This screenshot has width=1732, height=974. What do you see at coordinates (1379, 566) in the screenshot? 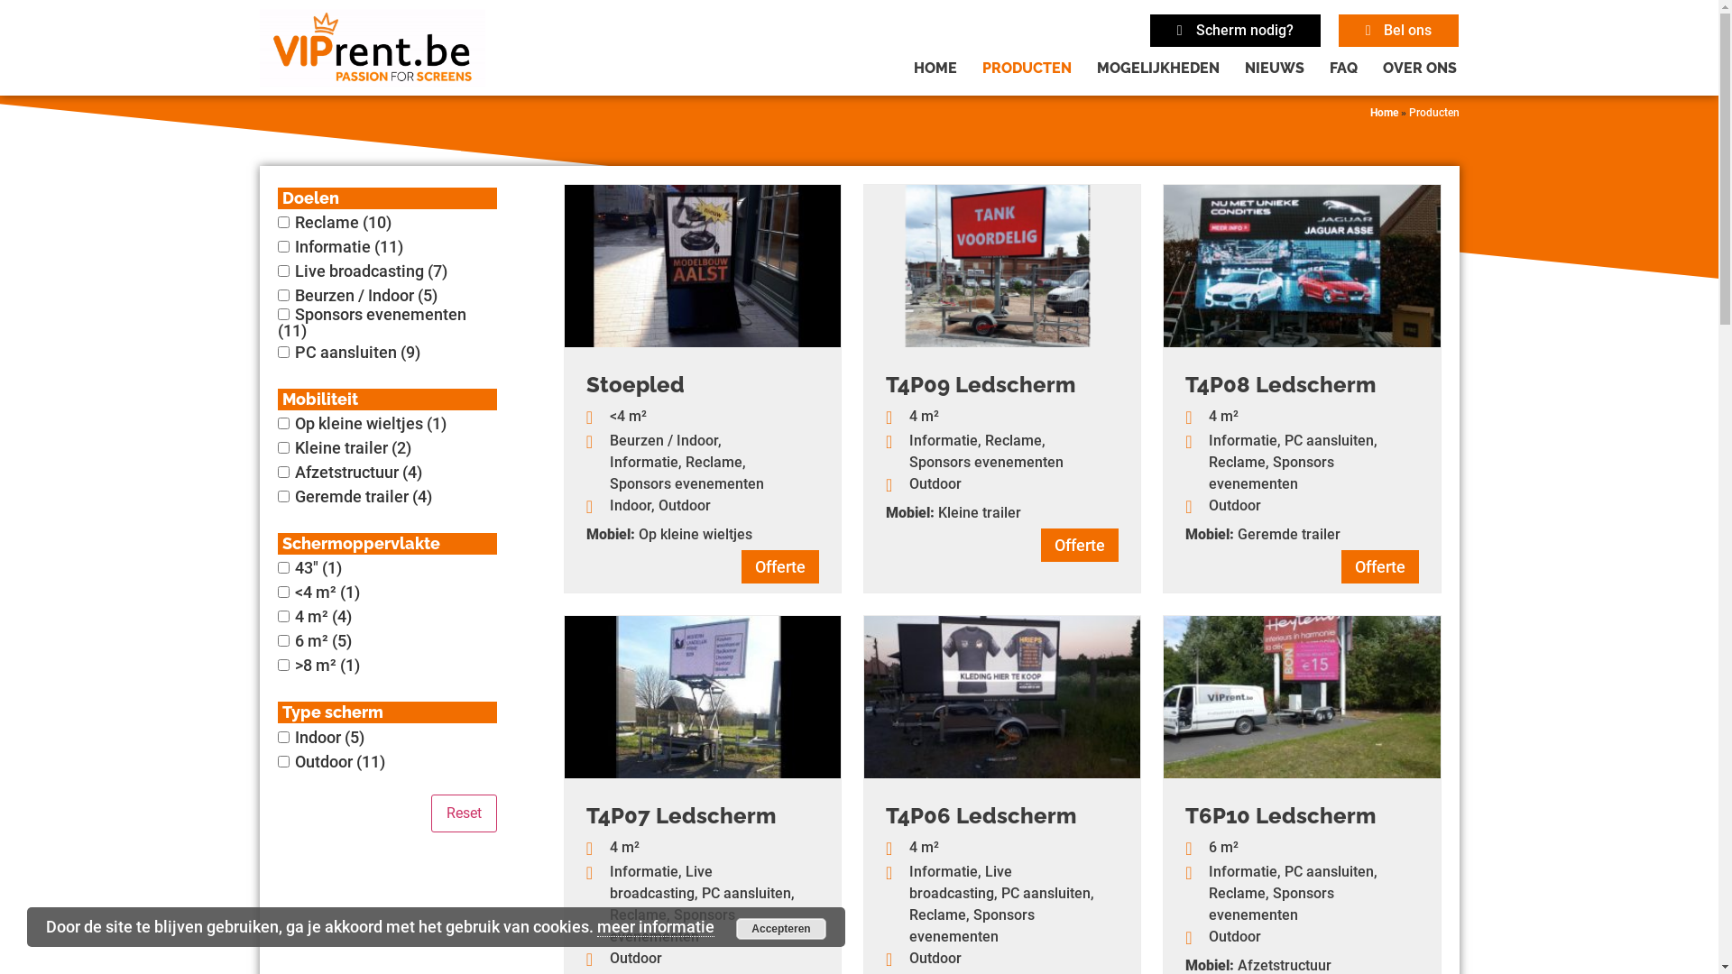
I see `Offerte` at bounding box center [1379, 566].